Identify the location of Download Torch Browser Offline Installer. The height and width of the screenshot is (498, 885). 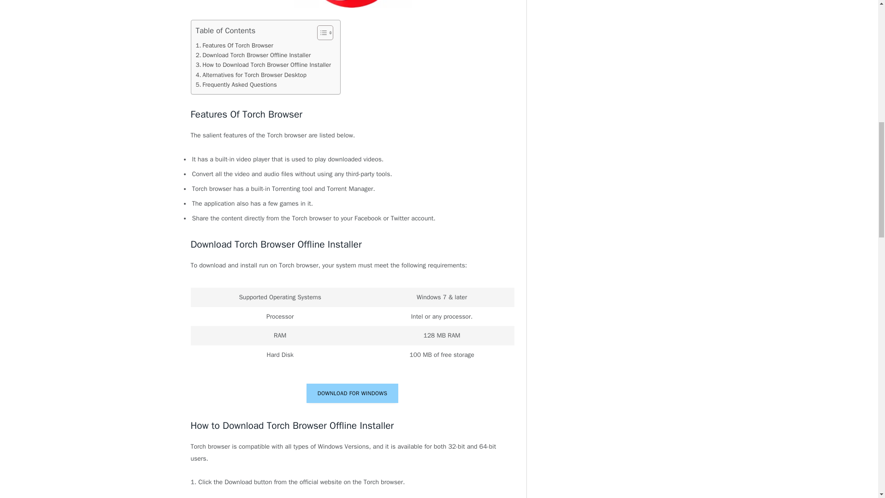
(253, 55).